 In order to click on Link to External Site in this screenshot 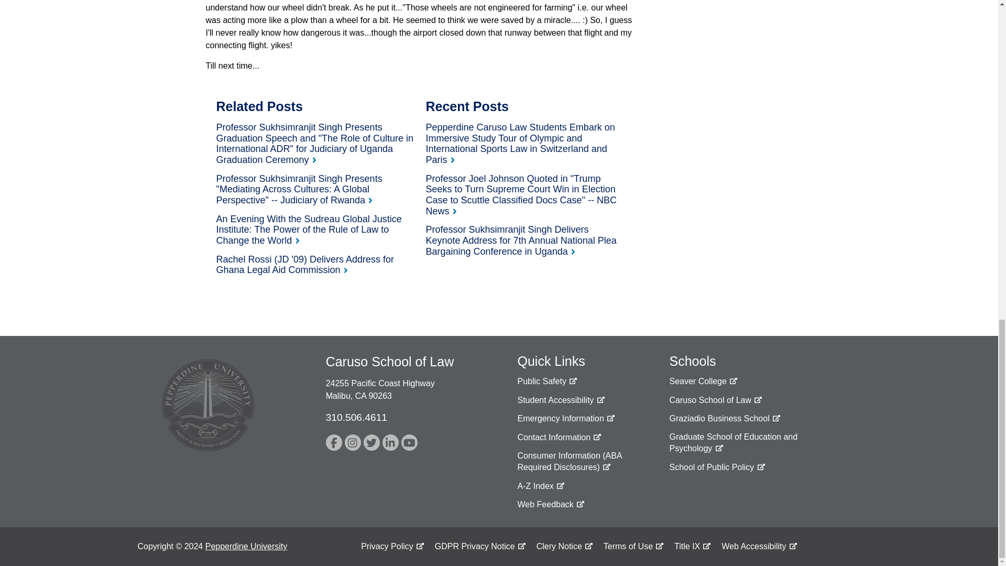, I will do `click(353, 442)`.